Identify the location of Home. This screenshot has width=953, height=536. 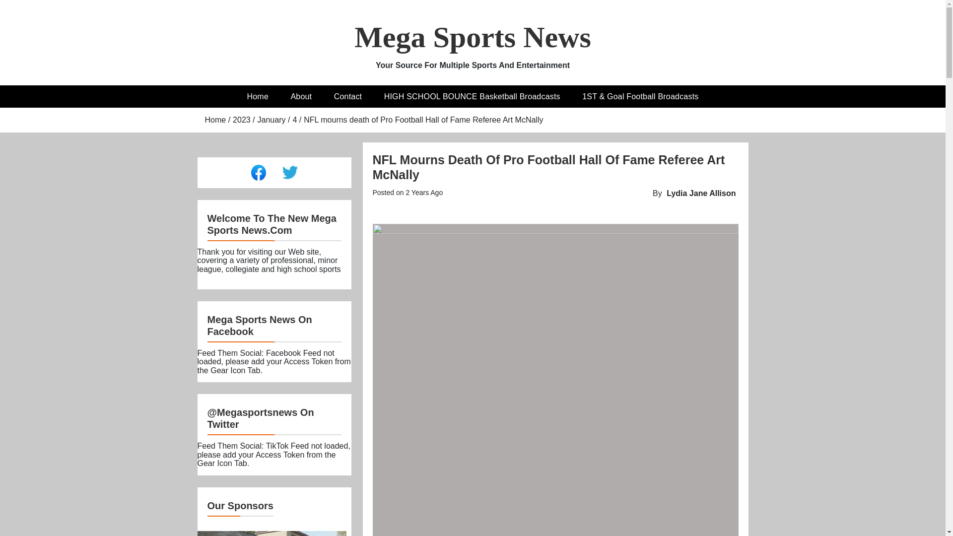
(258, 96).